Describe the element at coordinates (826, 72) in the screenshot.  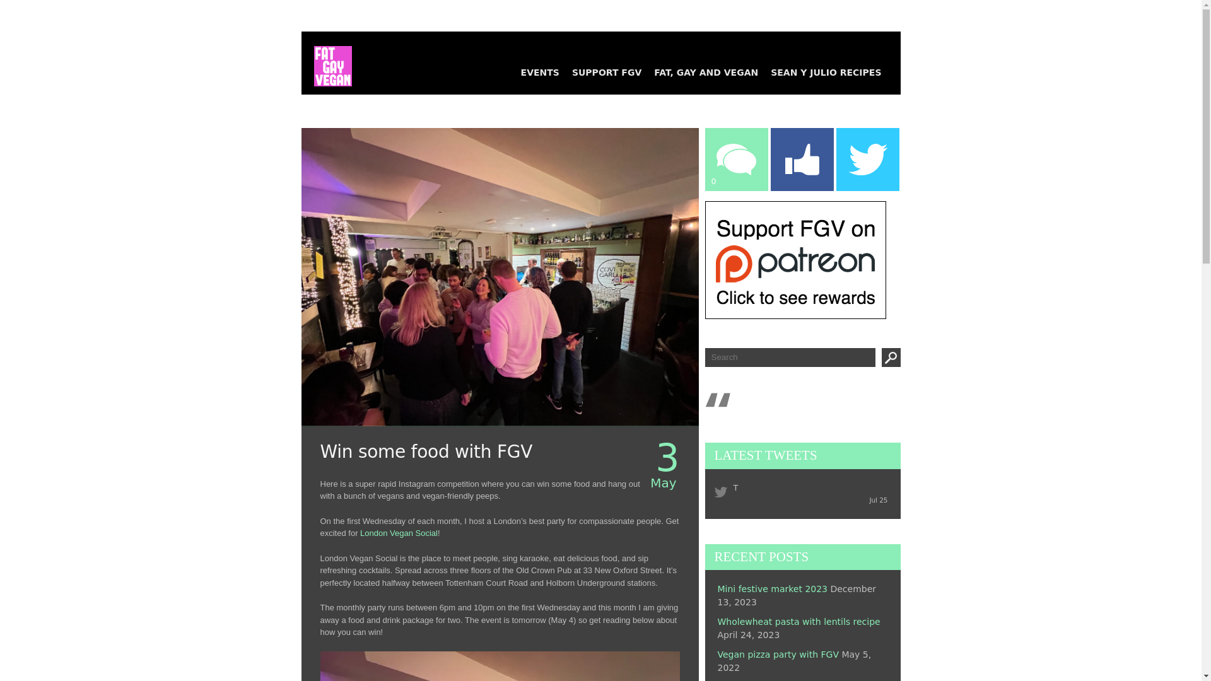
I see `SEAN Y JULIO RECIPES` at that location.